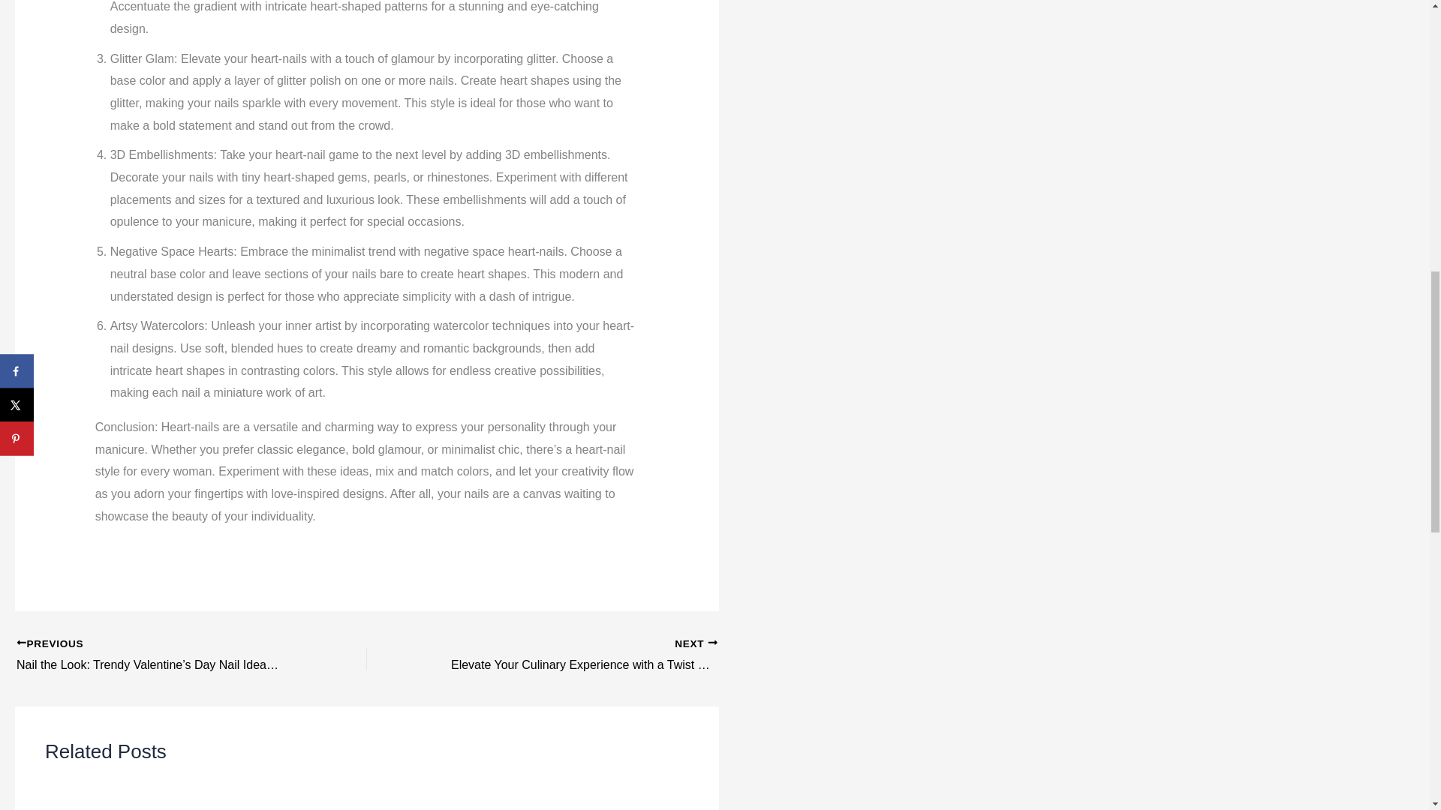  I want to click on Elevate Your Culinary Experience with a Twist Cloud Bread, so click(576, 655).